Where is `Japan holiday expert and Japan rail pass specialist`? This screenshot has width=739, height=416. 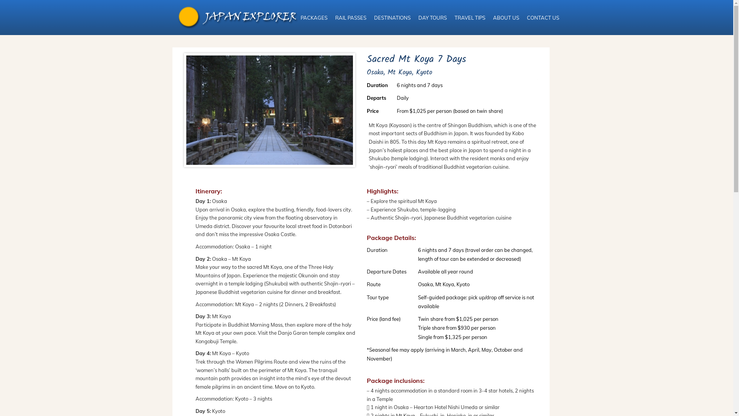
Japan holiday expert and Japan rail pass specialist is located at coordinates (238, 18).